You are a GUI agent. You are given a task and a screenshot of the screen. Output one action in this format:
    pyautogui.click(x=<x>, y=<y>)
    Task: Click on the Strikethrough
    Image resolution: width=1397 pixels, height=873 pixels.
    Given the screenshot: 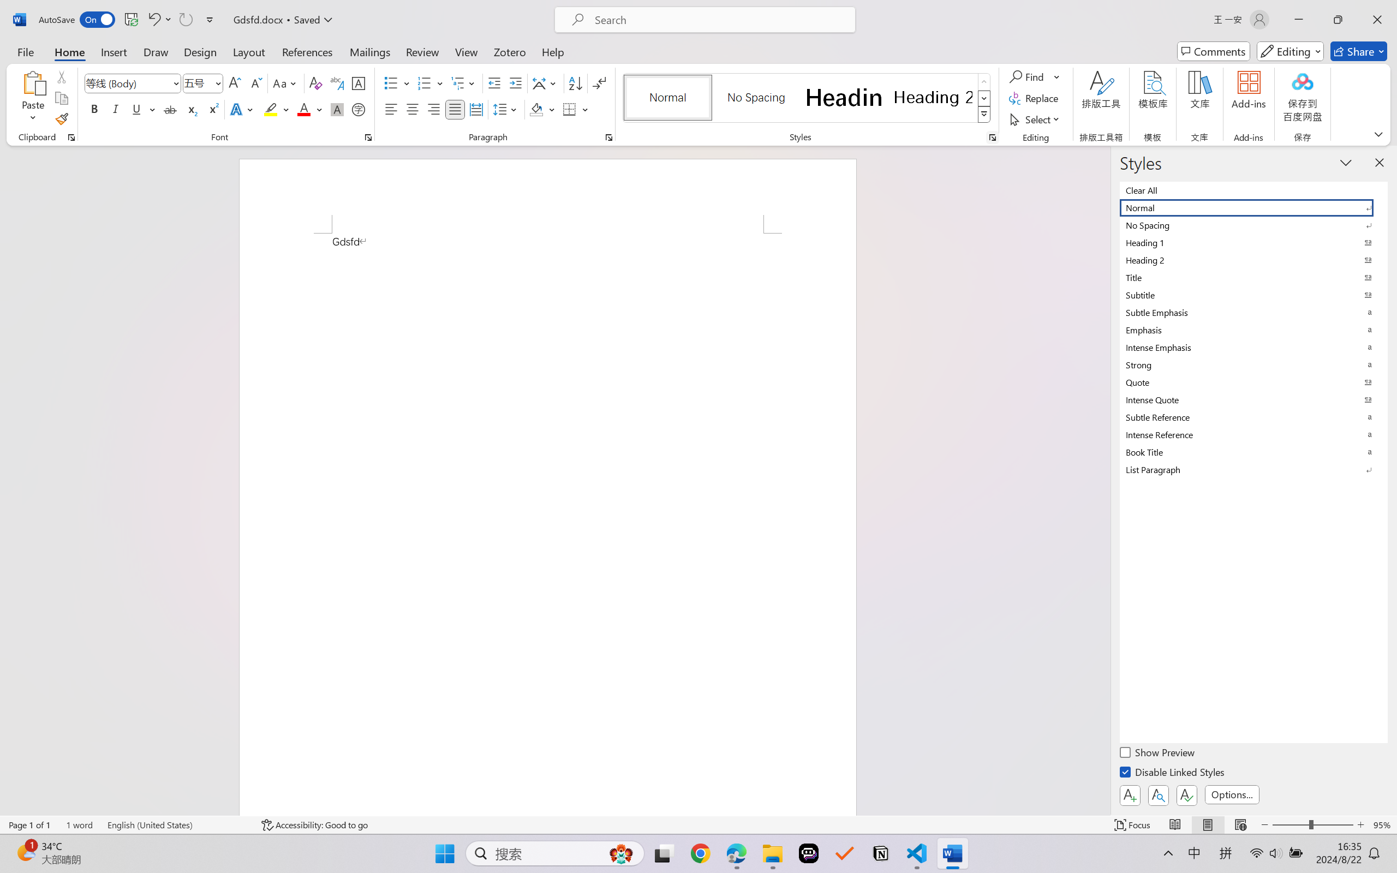 What is the action you would take?
    pyautogui.click(x=170, y=109)
    